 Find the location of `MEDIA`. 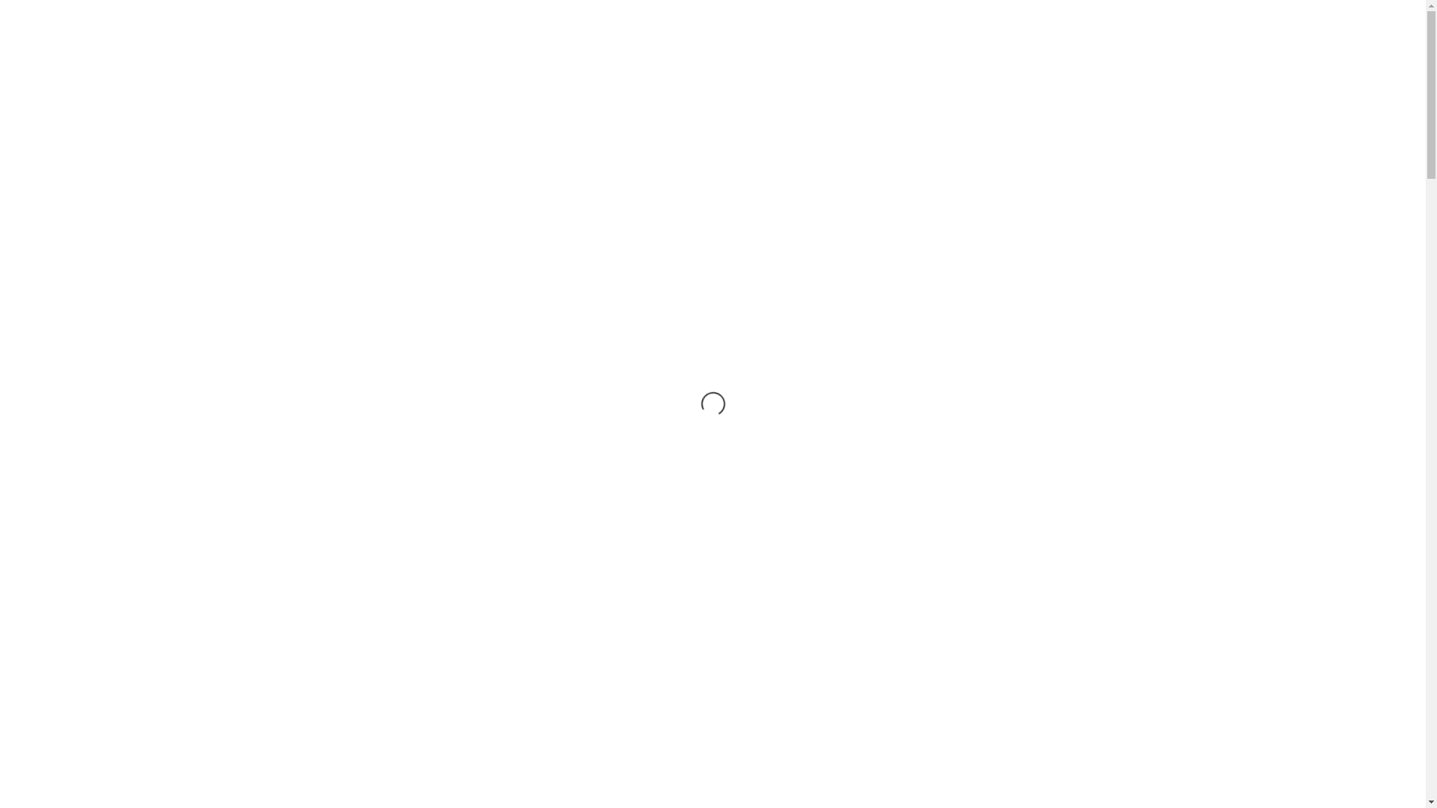

MEDIA is located at coordinates (1138, 49).